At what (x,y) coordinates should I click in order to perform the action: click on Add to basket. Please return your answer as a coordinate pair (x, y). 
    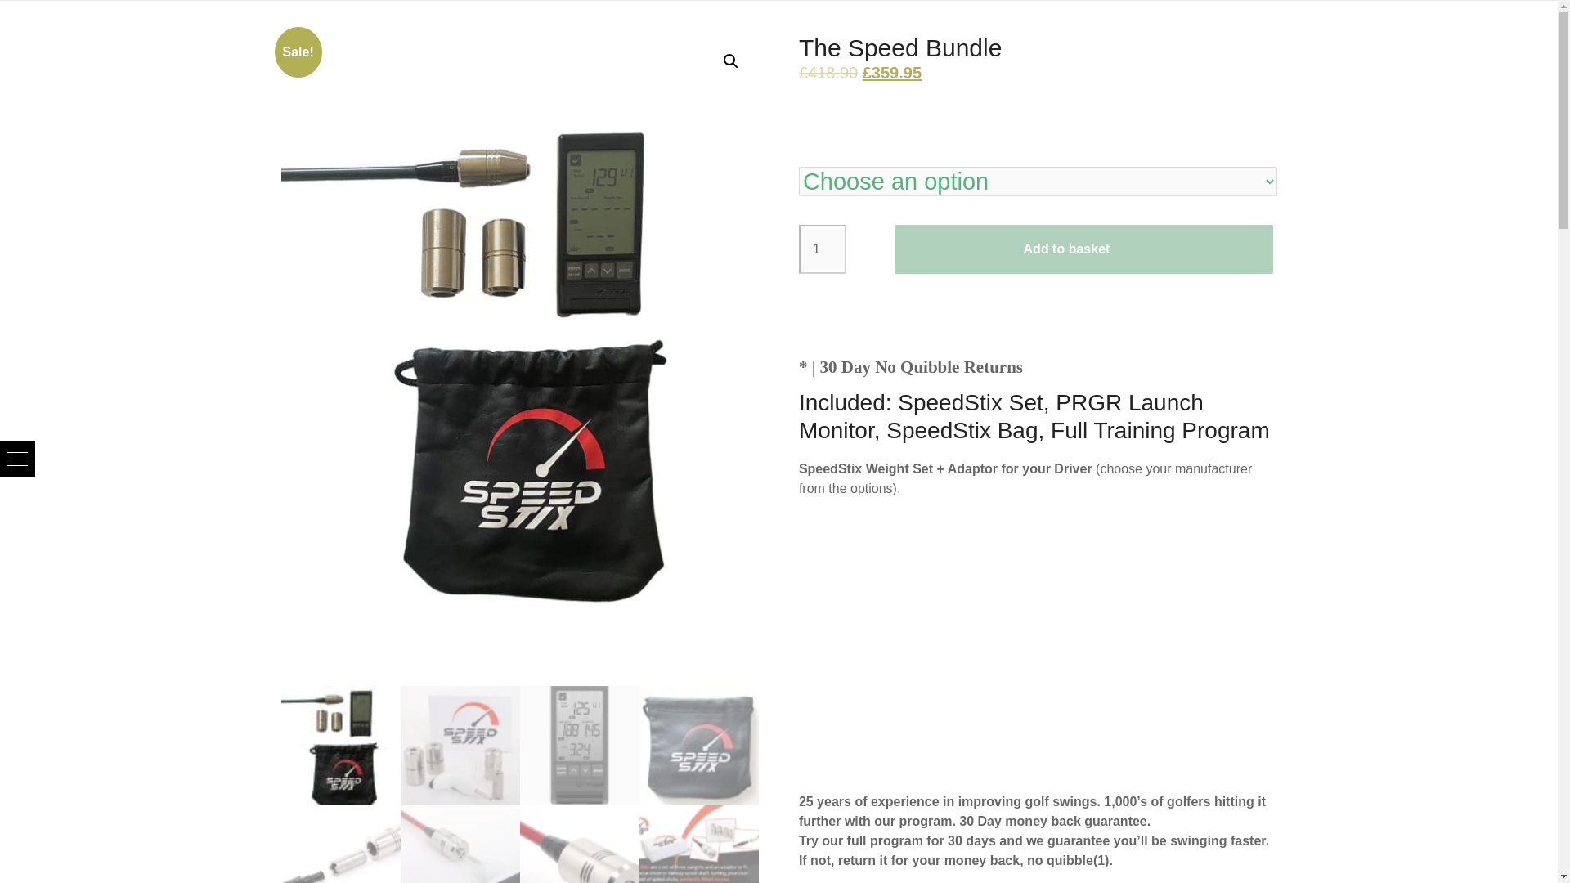
    Looking at the image, I should click on (1084, 249).